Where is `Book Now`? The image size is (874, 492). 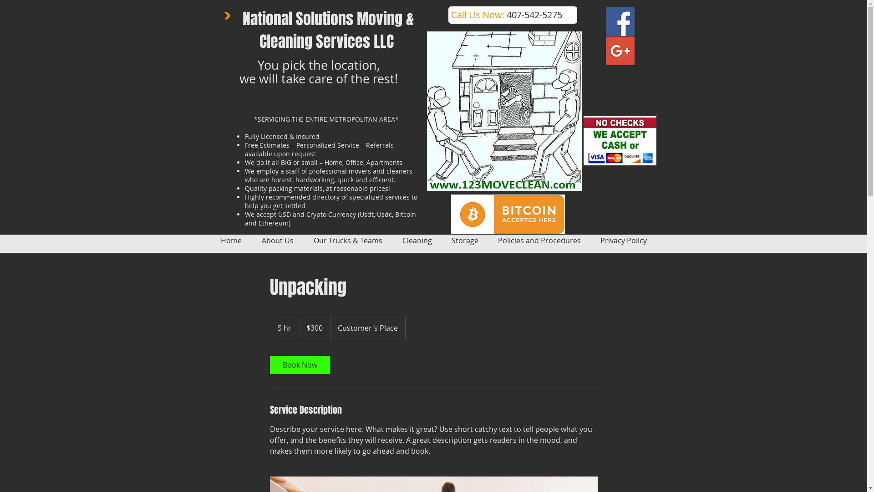 Book Now is located at coordinates (300, 365).